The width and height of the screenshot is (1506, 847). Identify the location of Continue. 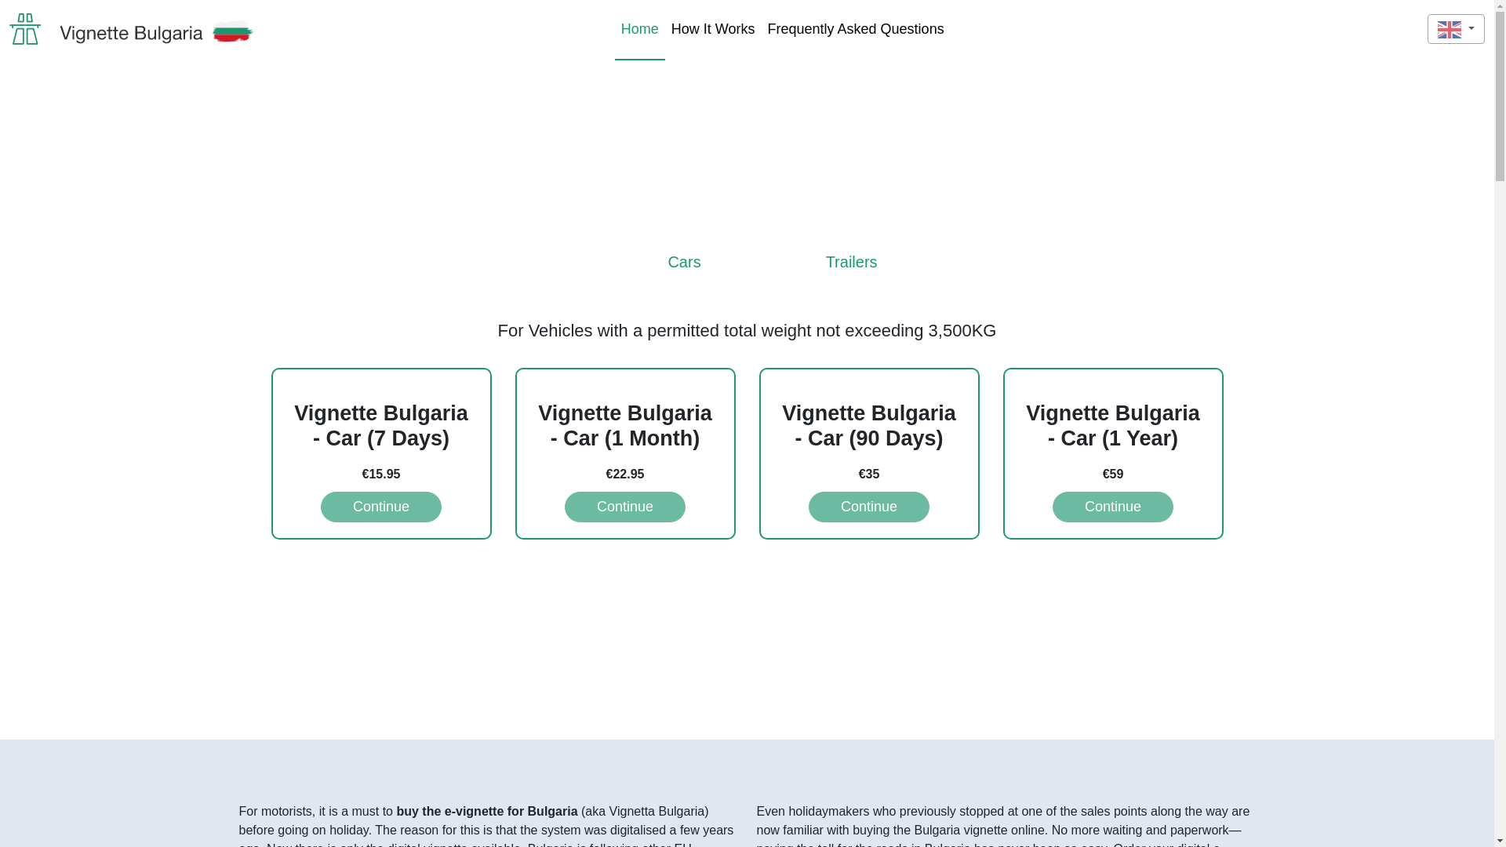
(624, 507).